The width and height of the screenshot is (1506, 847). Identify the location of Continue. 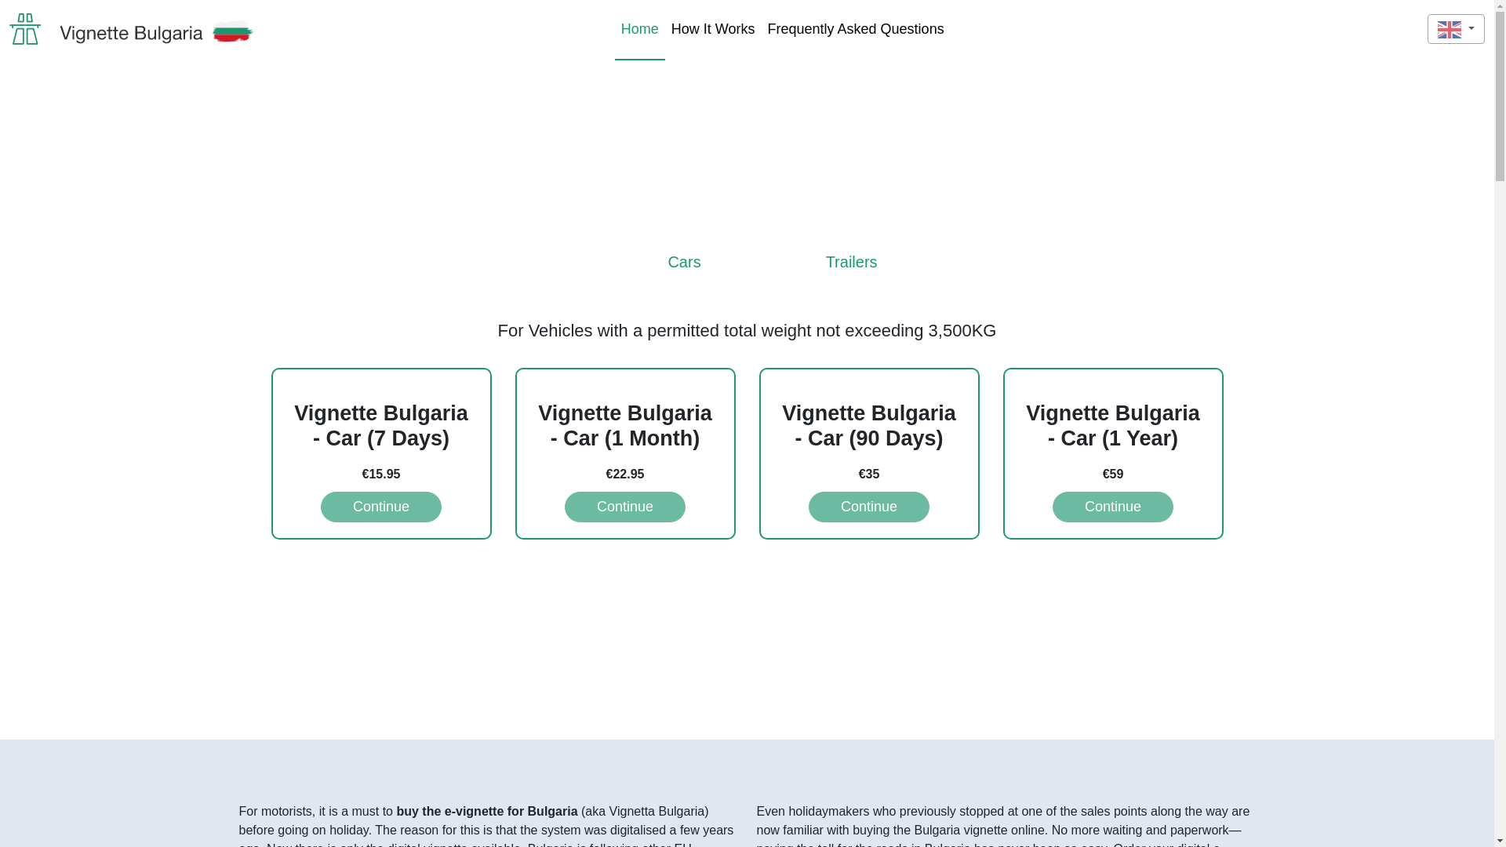
(624, 507).